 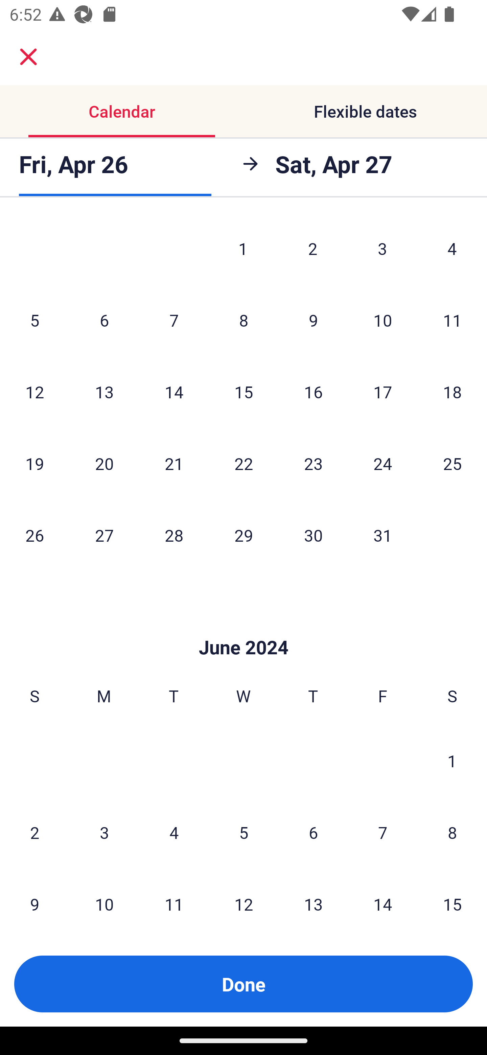 What do you see at coordinates (453, 832) in the screenshot?
I see `8 Saturday, June 8, 2024` at bounding box center [453, 832].